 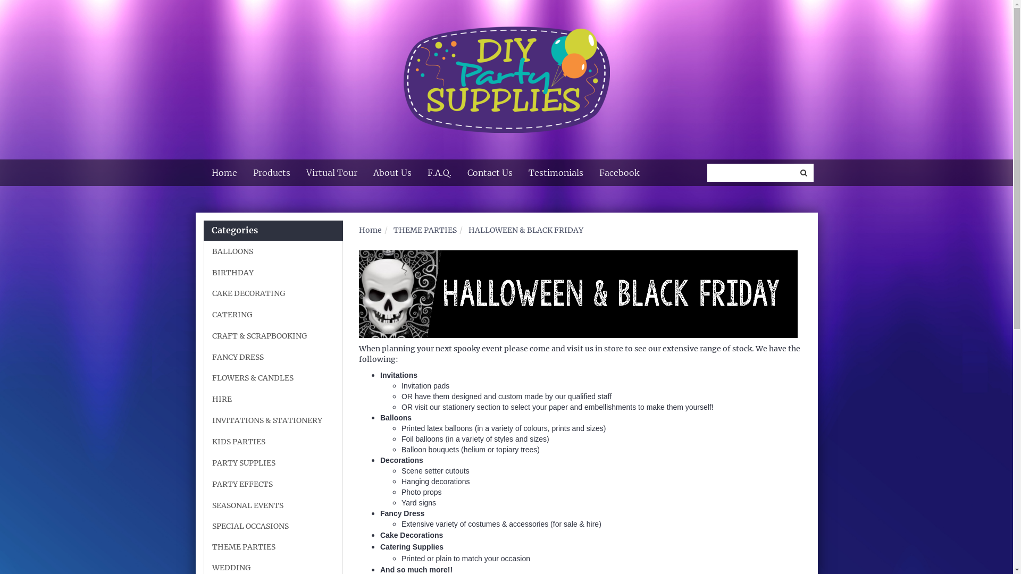 I want to click on CAKE DECORATING, so click(x=273, y=293).